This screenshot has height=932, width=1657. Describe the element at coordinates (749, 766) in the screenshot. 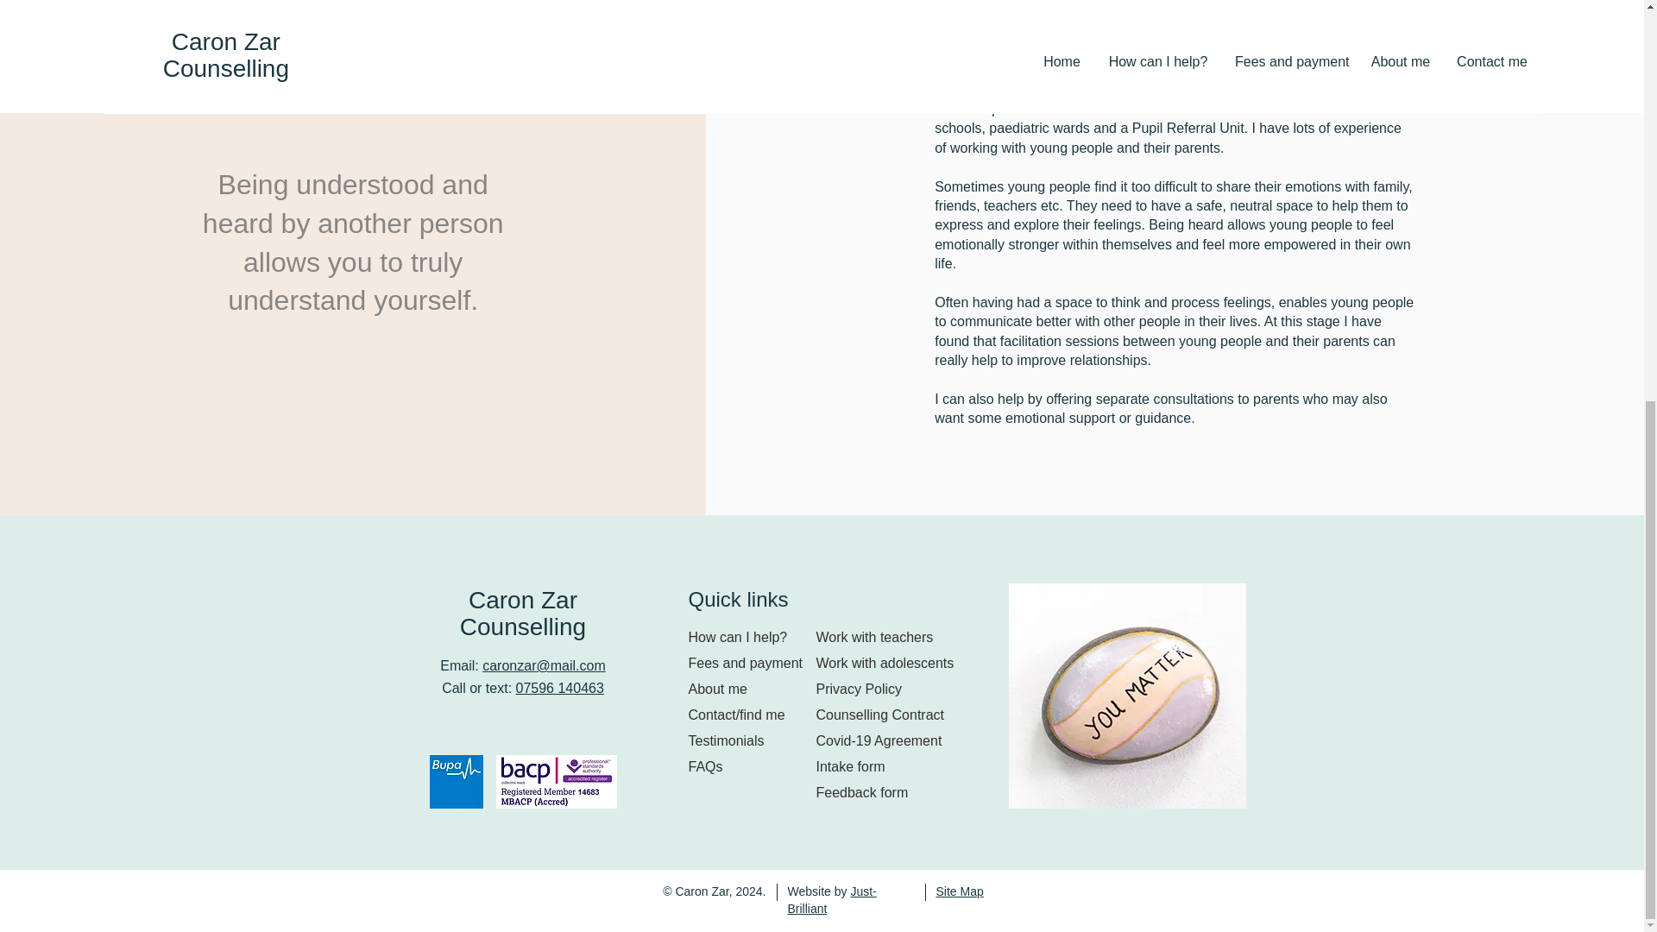

I see `FAQs` at that location.